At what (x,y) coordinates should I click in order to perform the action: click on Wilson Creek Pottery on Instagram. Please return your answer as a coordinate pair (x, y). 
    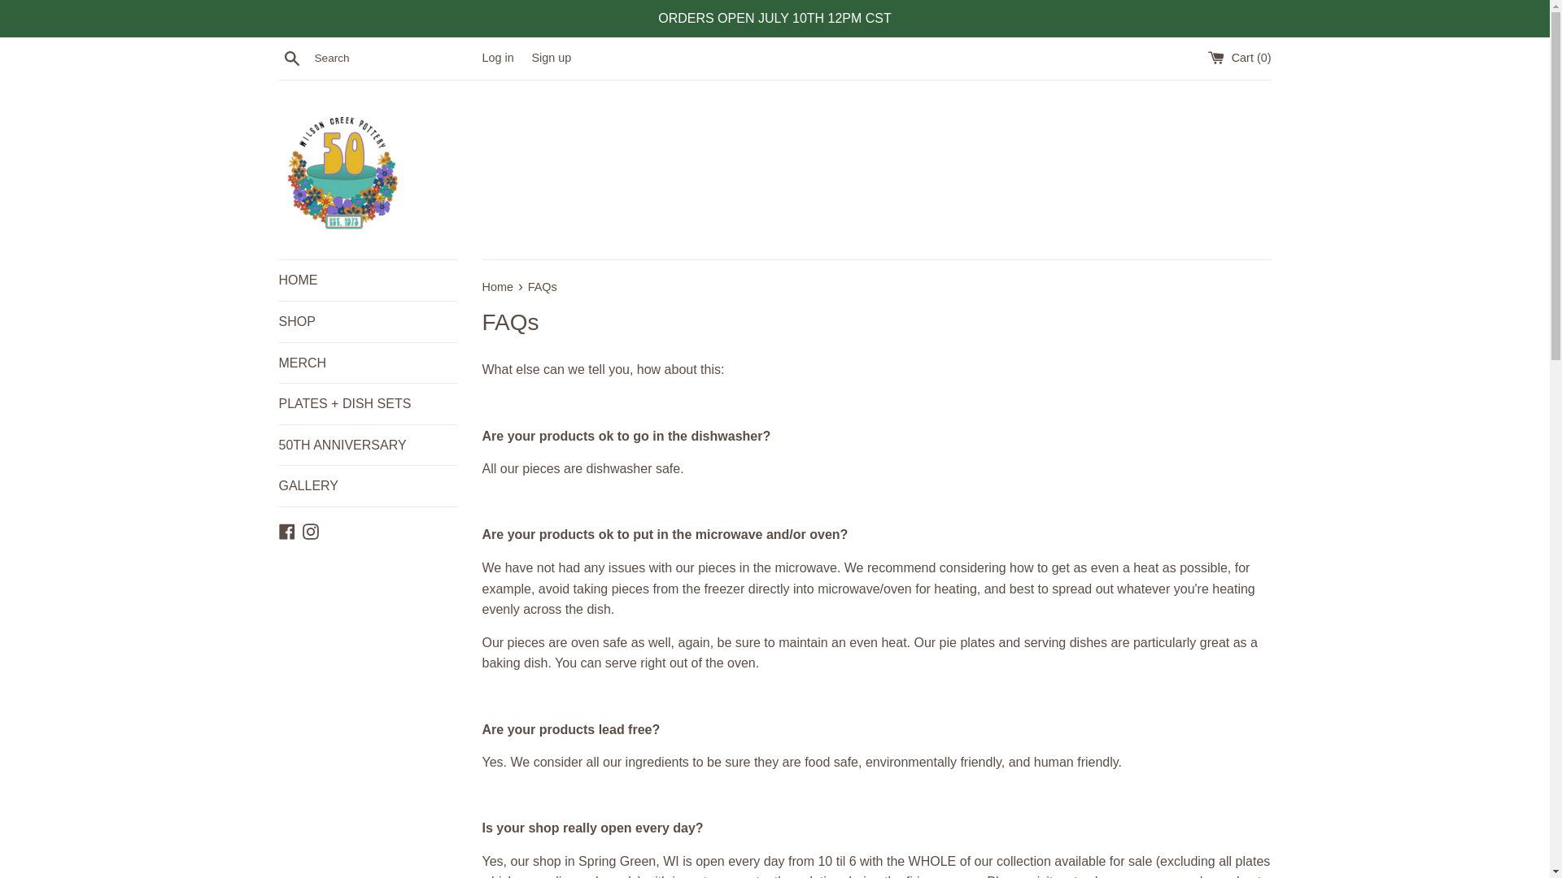
    Looking at the image, I should click on (311, 530).